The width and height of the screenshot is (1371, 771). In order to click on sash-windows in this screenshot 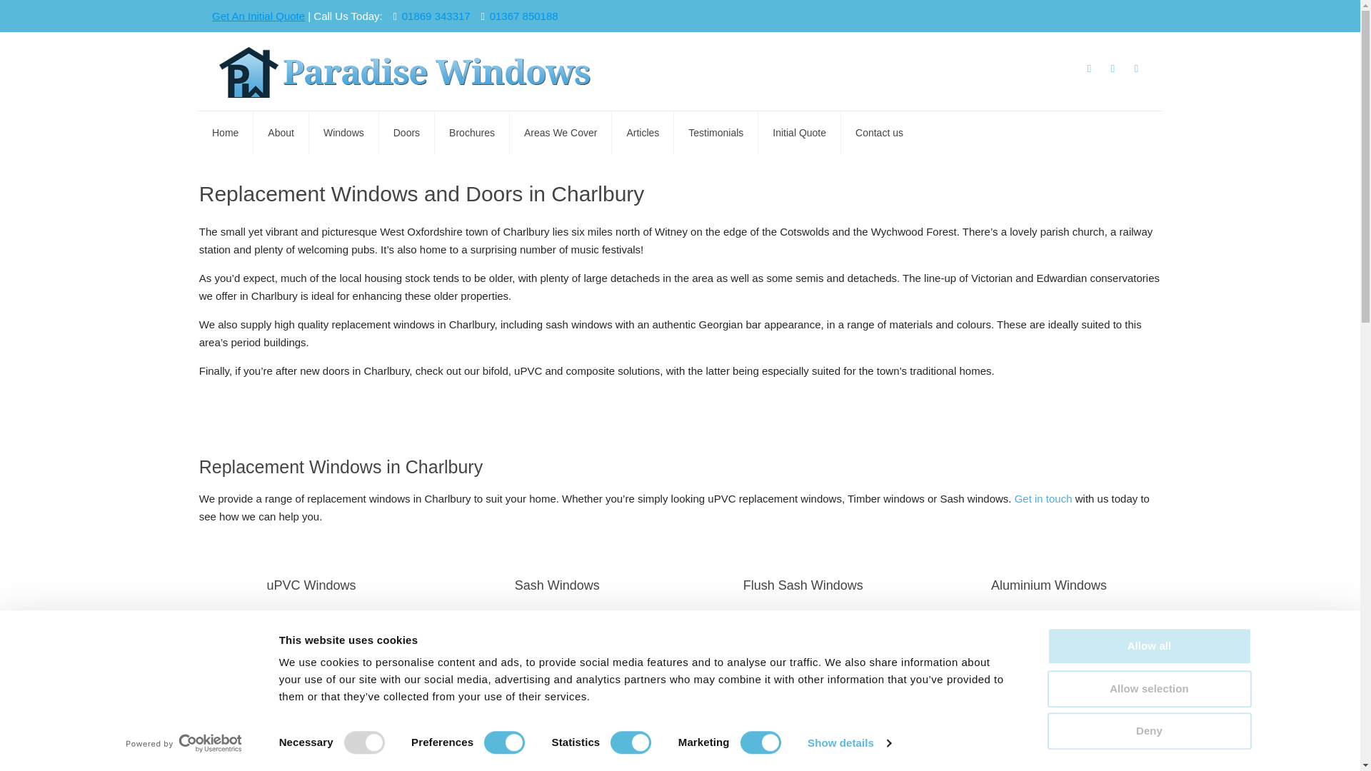, I will do `click(544, 670)`.